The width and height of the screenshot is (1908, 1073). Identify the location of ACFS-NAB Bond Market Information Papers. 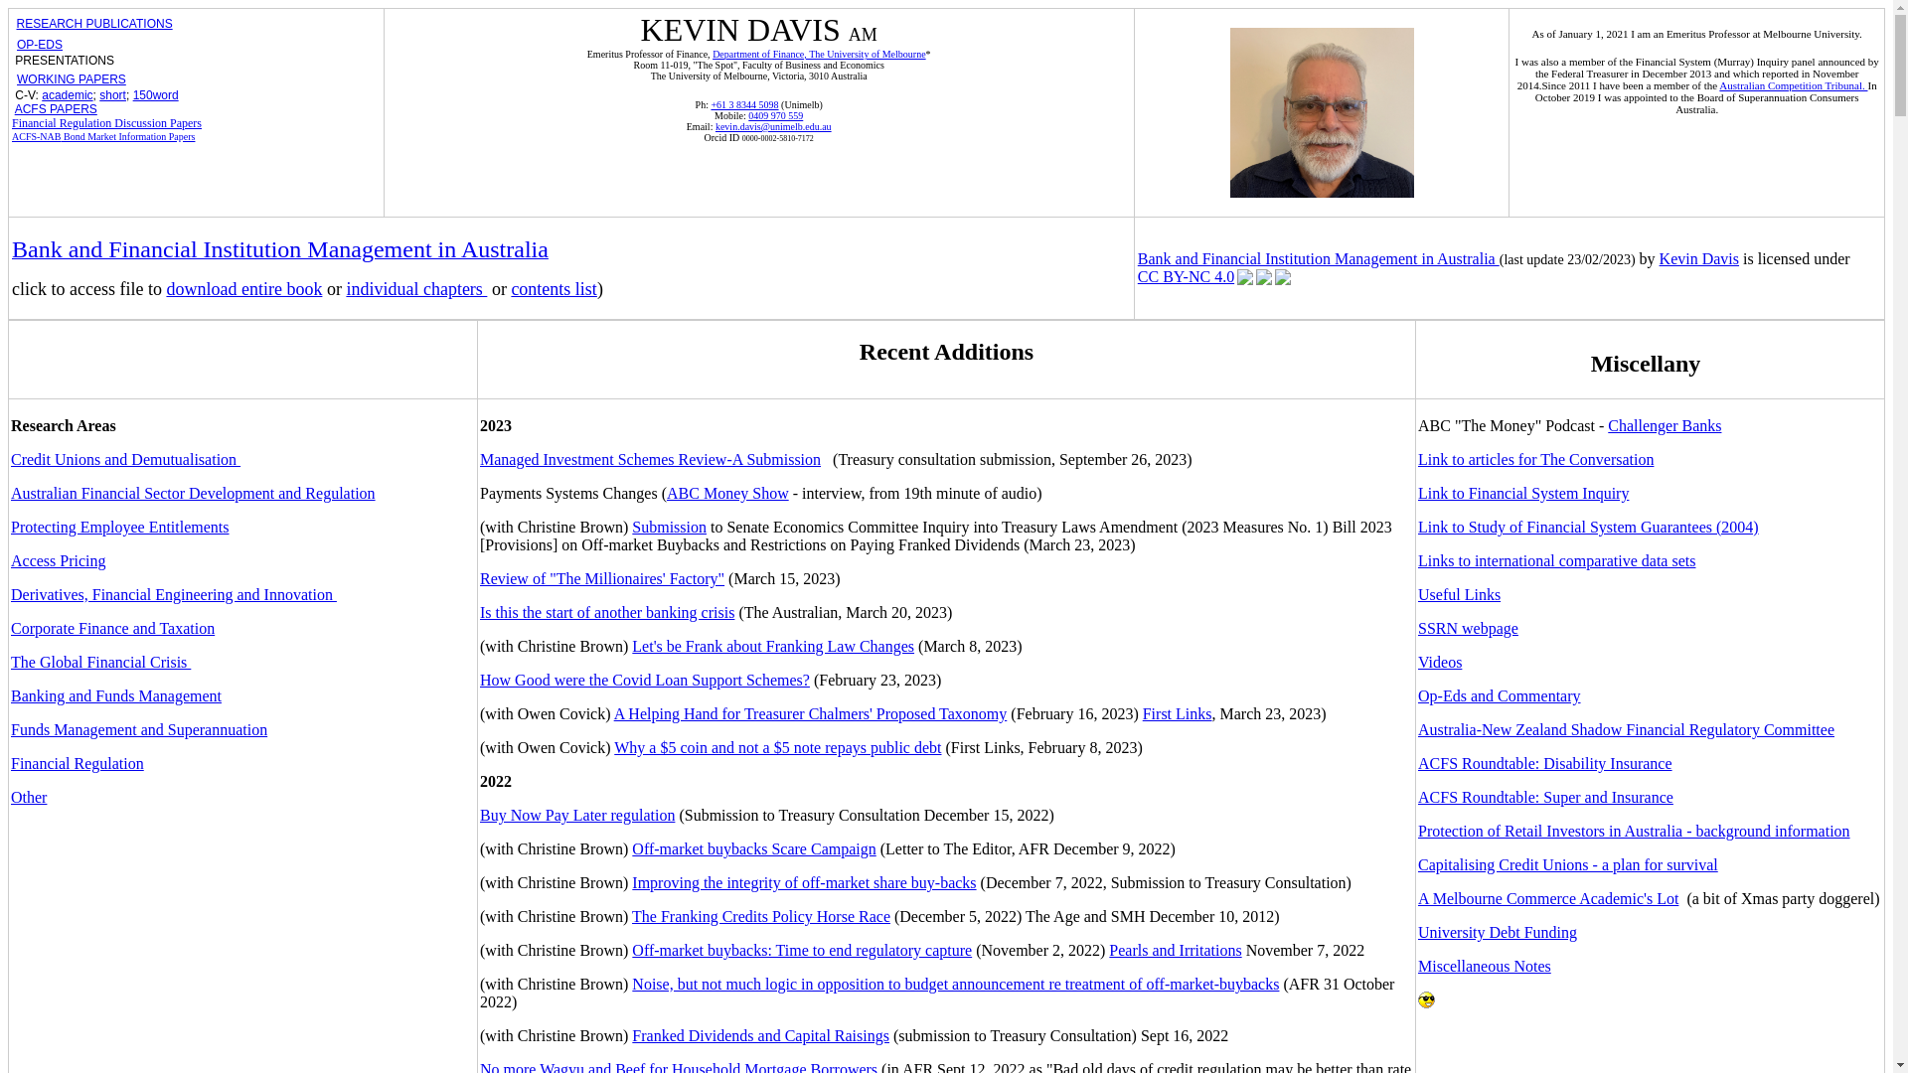
(103, 135).